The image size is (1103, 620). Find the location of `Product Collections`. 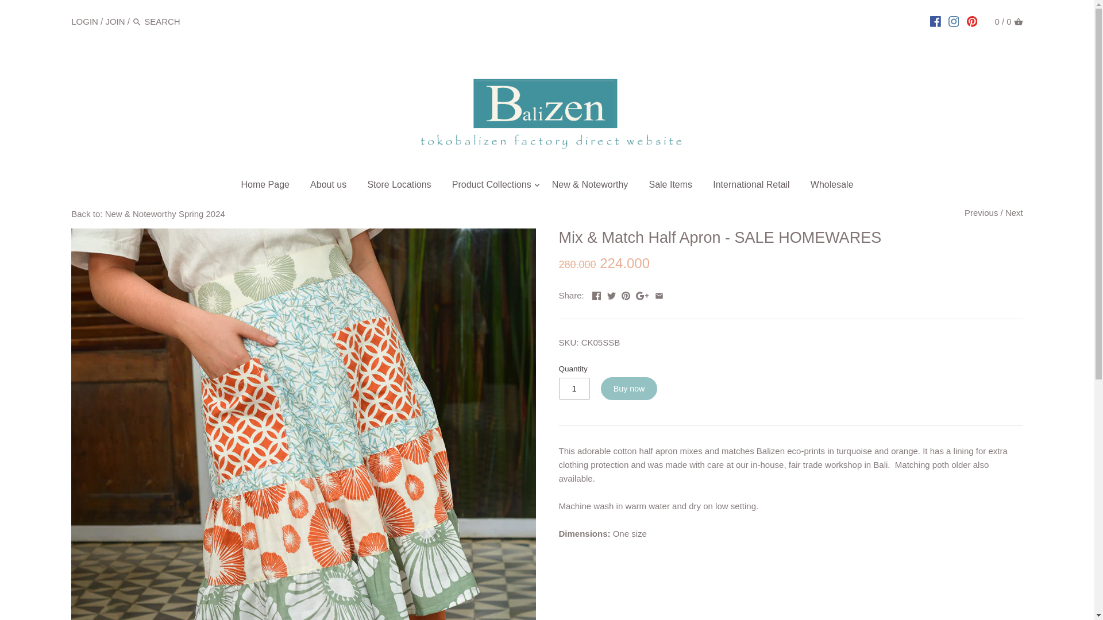

Product Collections is located at coordinates (492, 186).